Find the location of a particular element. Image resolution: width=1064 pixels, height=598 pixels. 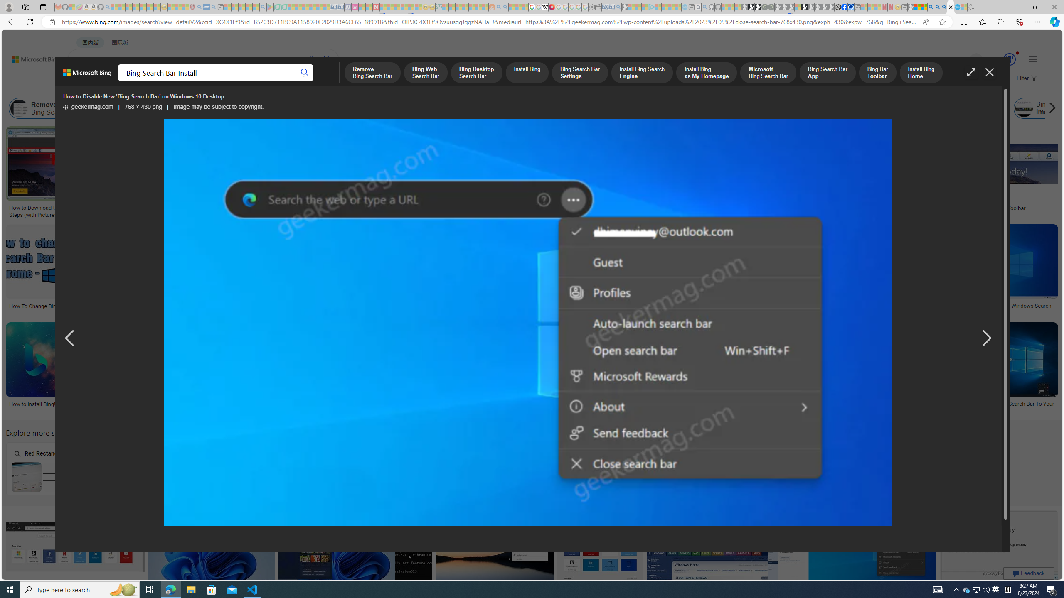

Bing T-Shirts is located at coordinates (515, 155).